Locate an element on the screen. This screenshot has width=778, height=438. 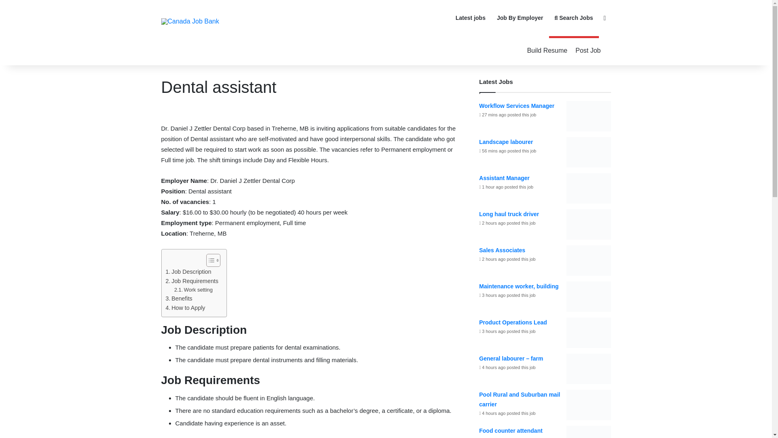
Landscape labourer is located at coordinates (506, 142).